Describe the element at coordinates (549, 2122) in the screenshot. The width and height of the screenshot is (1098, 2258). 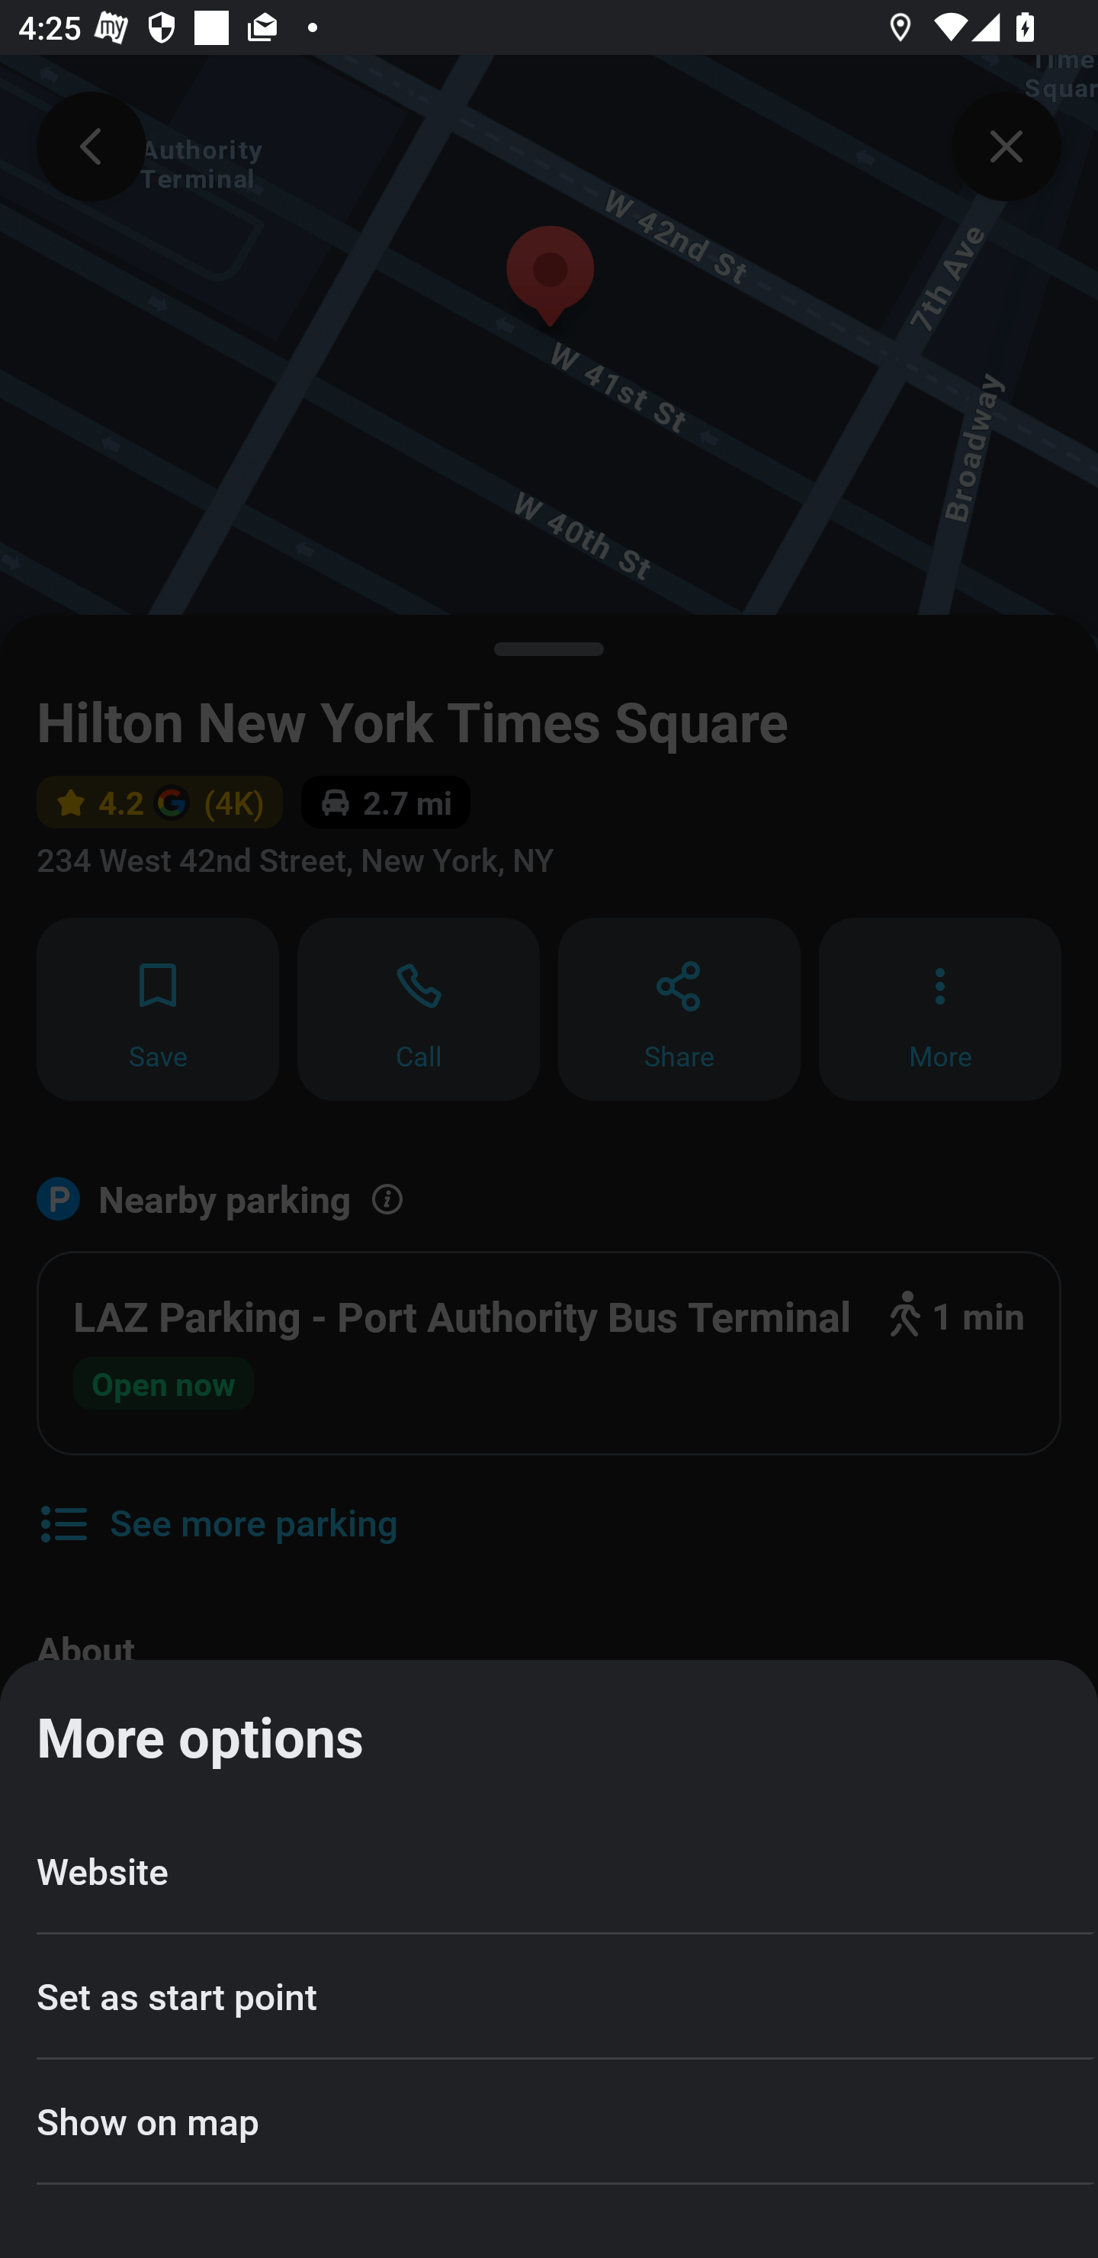
I see `Show on map ACTION_CELL_TEXT` at that location.